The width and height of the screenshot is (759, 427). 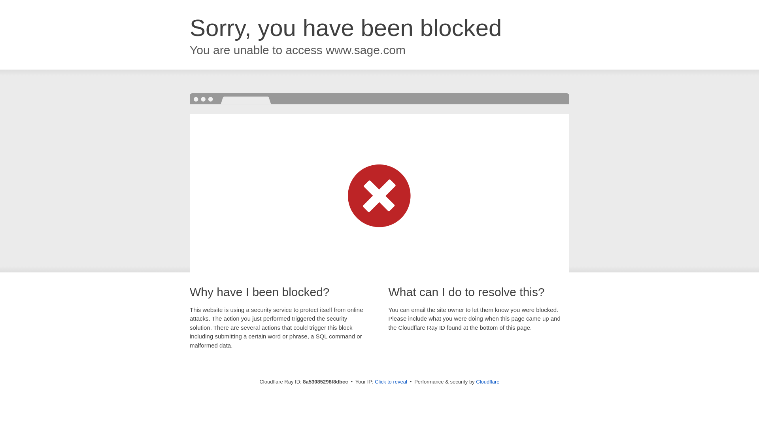 What do you see at coordinates (487, 382) in the screenshot?
I see `Cloudflare` at bounding box center [487, 382].